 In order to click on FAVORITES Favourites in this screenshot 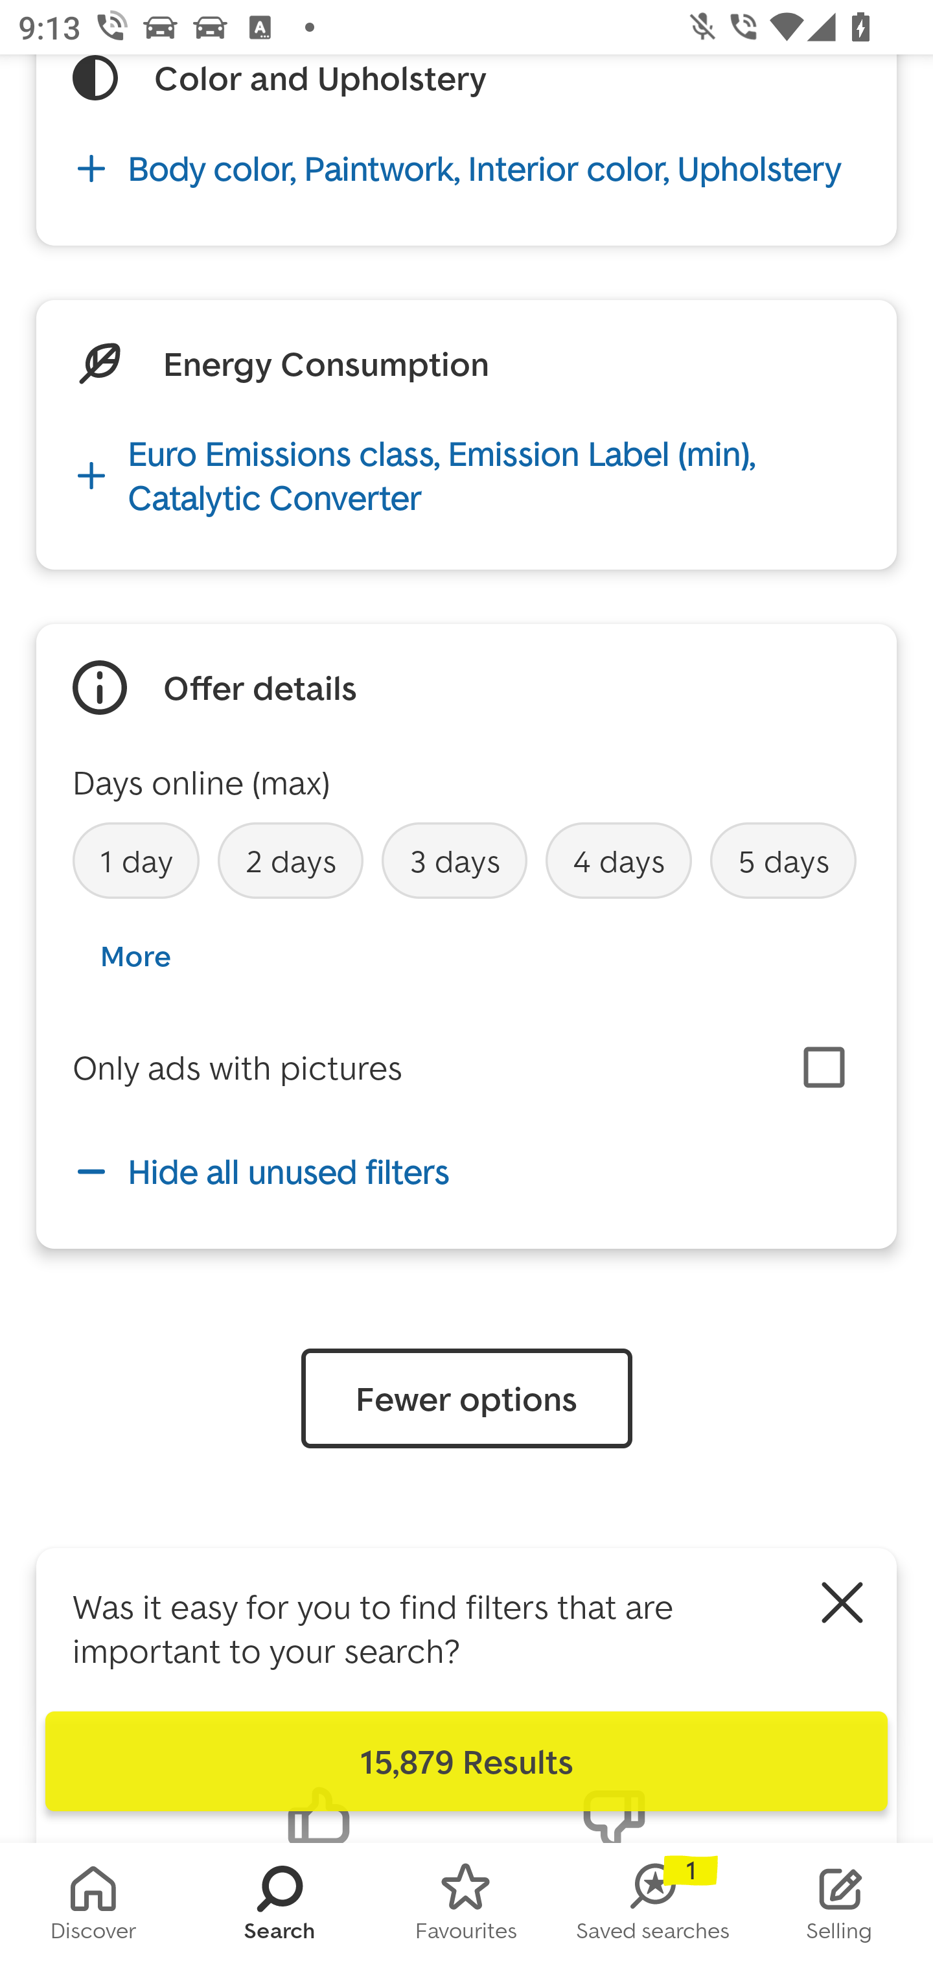, I will do `click(466, 1906)`.